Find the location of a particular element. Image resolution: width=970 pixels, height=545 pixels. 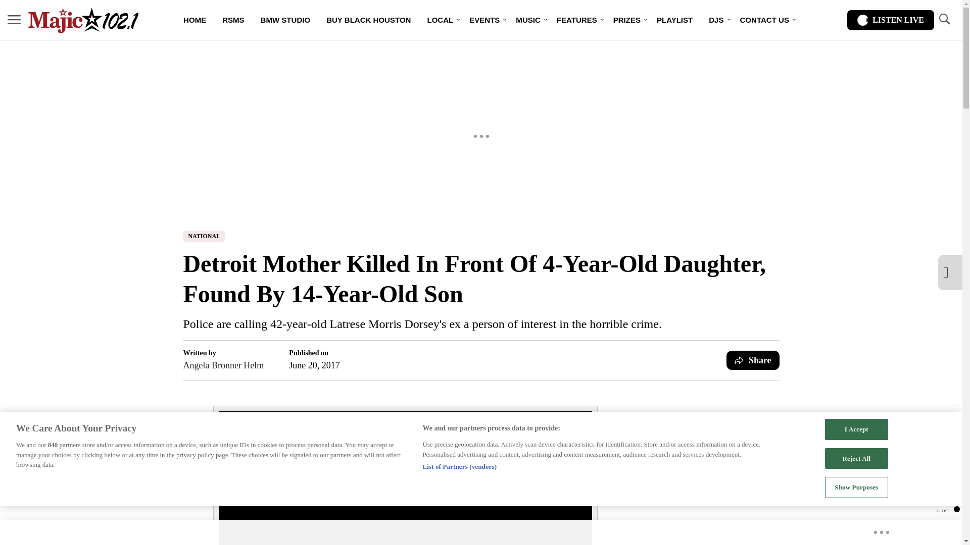

TOGGLE SEARCH is located at coordinates (944, 19).